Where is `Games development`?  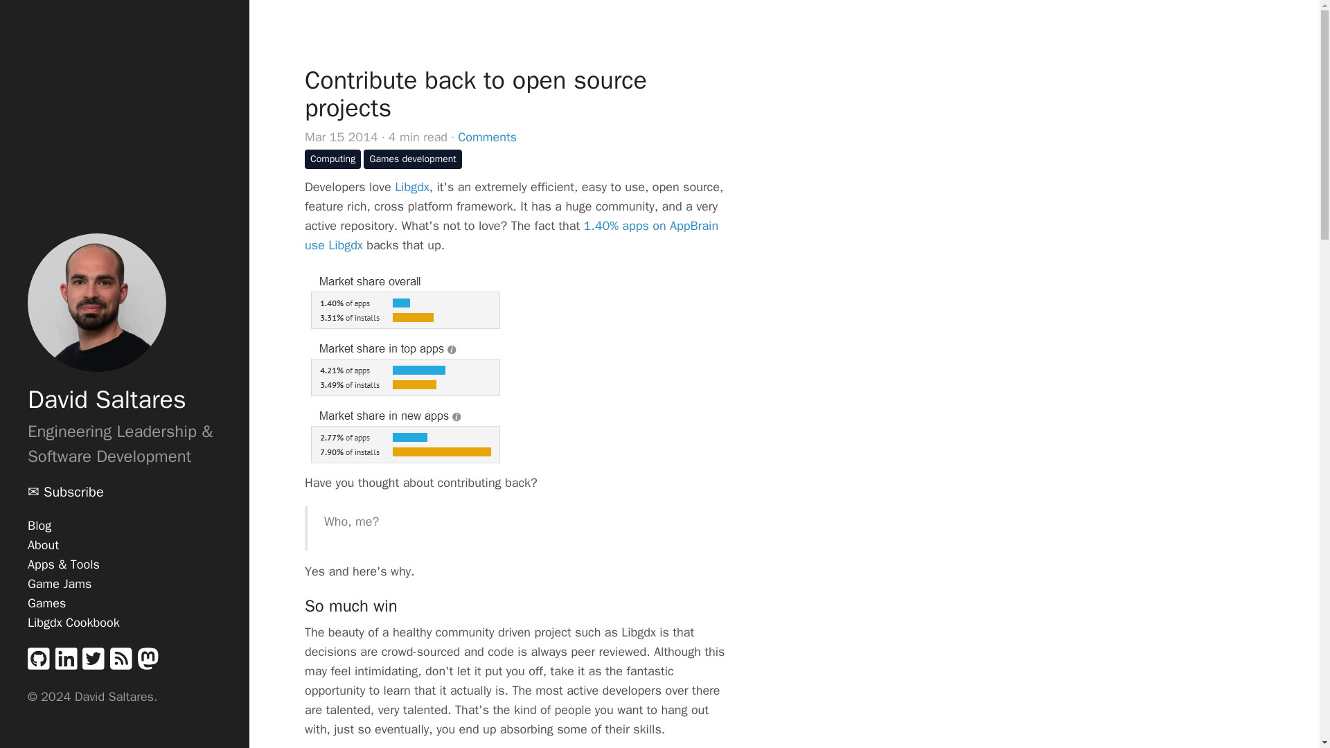 Games development is located at coordinates (412, 159).